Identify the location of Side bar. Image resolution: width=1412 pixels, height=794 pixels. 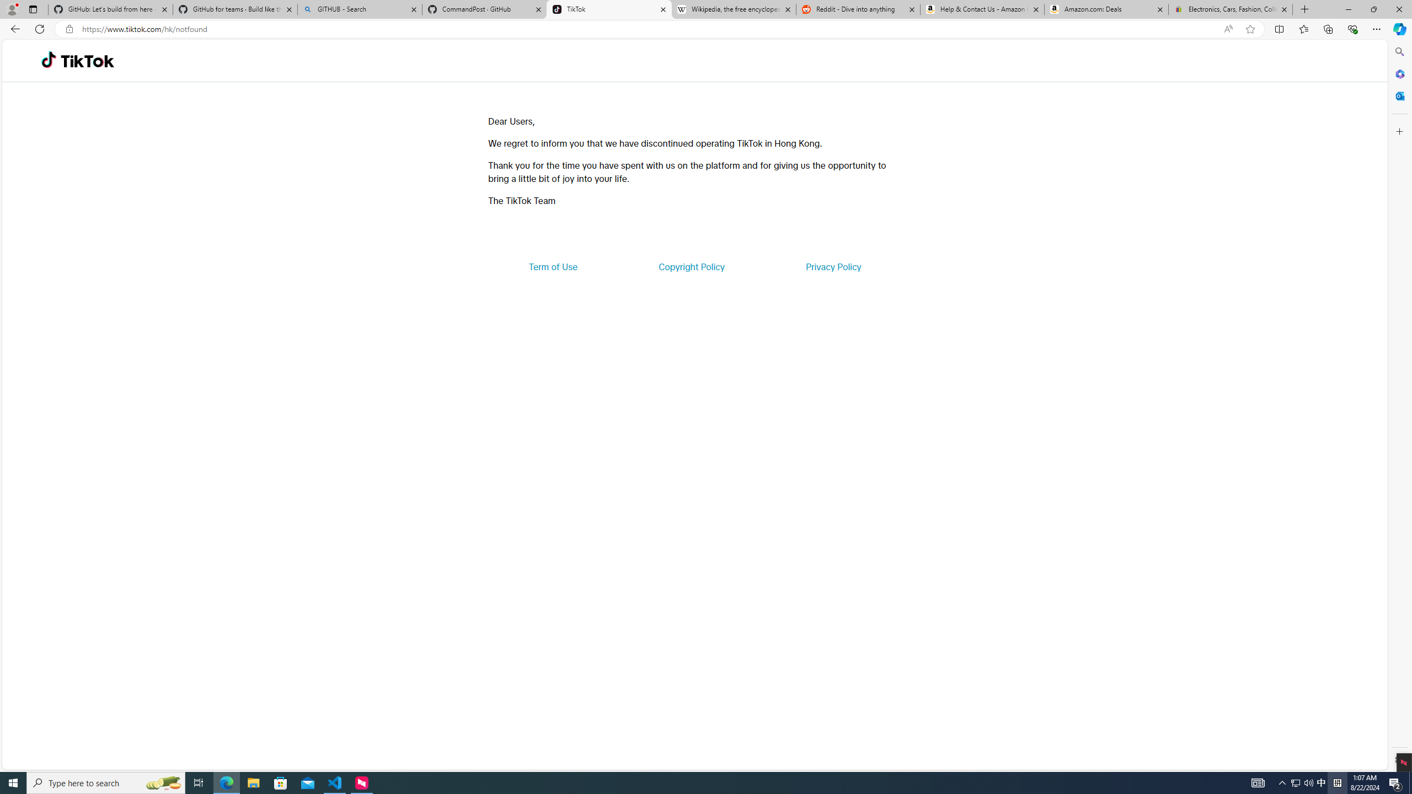
(1400, 406).